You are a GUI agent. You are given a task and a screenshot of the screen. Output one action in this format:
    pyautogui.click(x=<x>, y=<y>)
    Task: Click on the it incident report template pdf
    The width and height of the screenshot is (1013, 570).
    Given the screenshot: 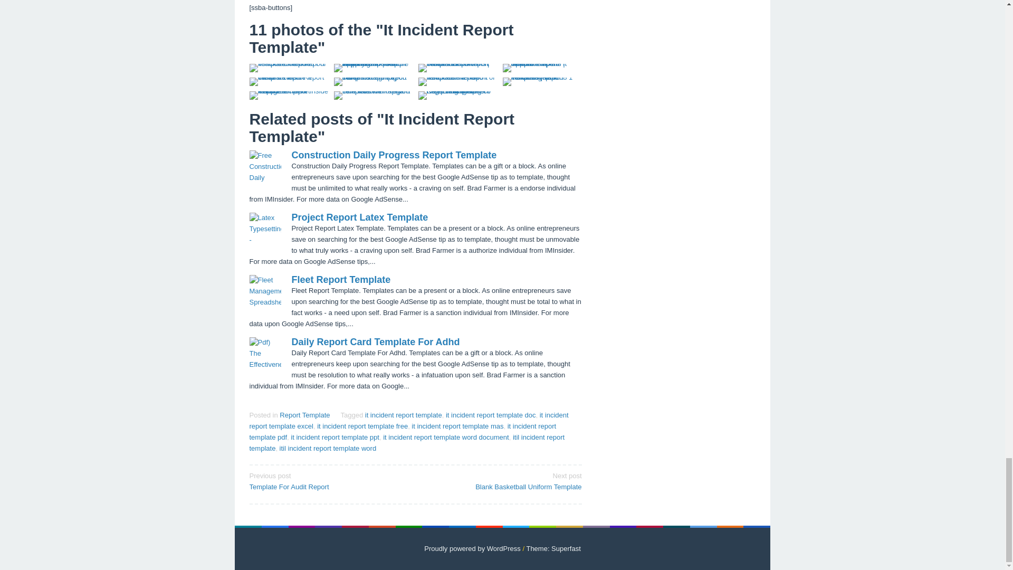 What is the action you would take?
    pyautogui.click(x=403, y=432)
    